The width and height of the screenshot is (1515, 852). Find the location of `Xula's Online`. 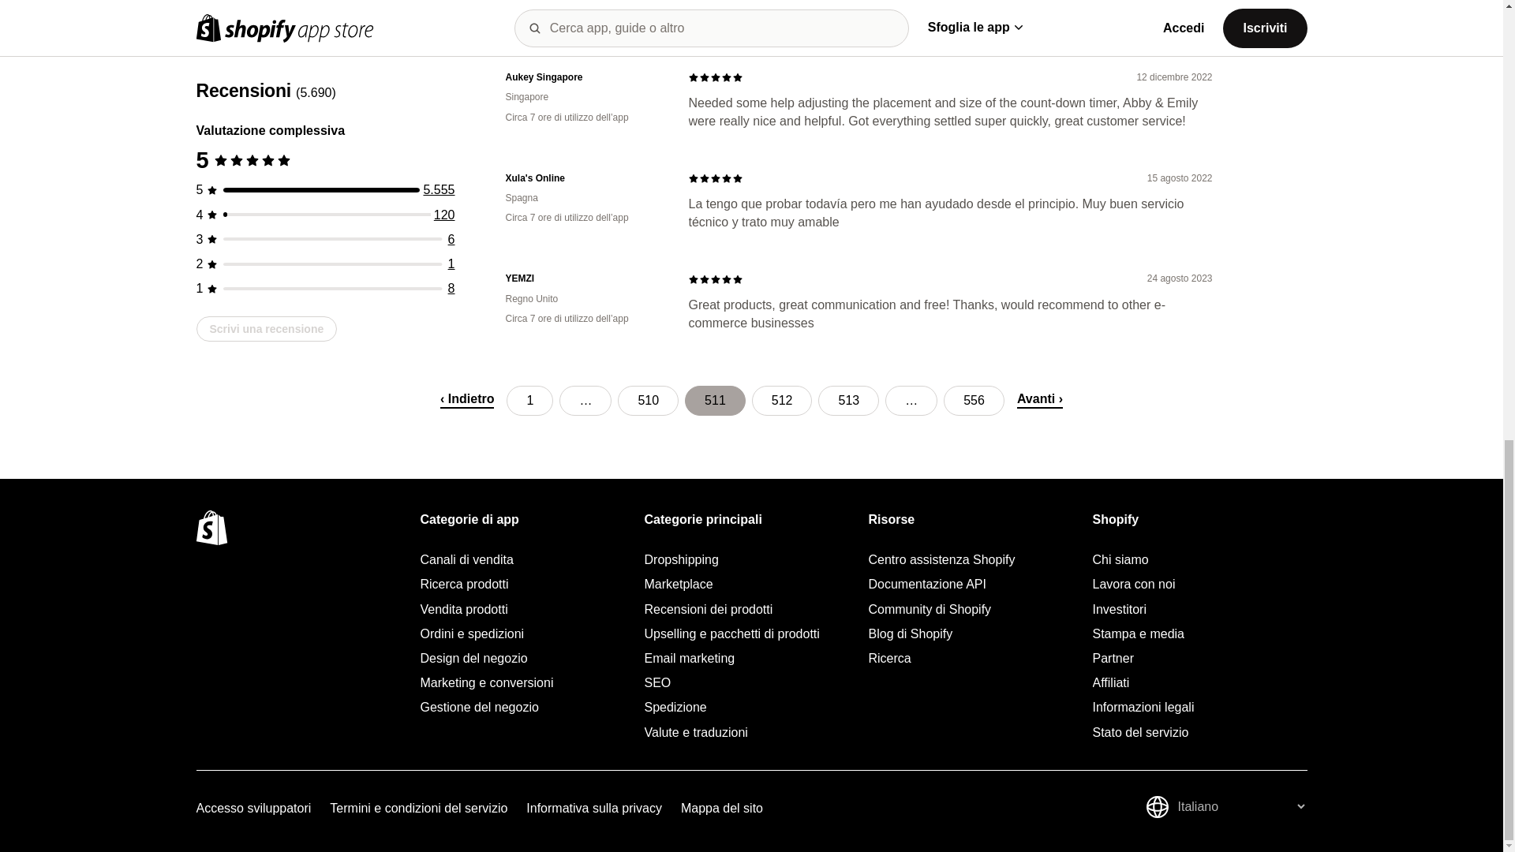

Xula's Online is located at coordinates (584, 178).